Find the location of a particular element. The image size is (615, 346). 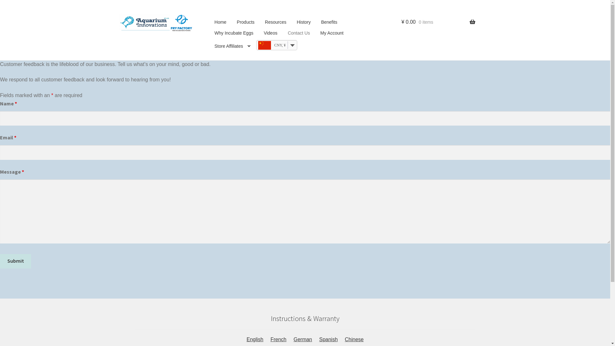

Search is located at coordinates (401, 13).